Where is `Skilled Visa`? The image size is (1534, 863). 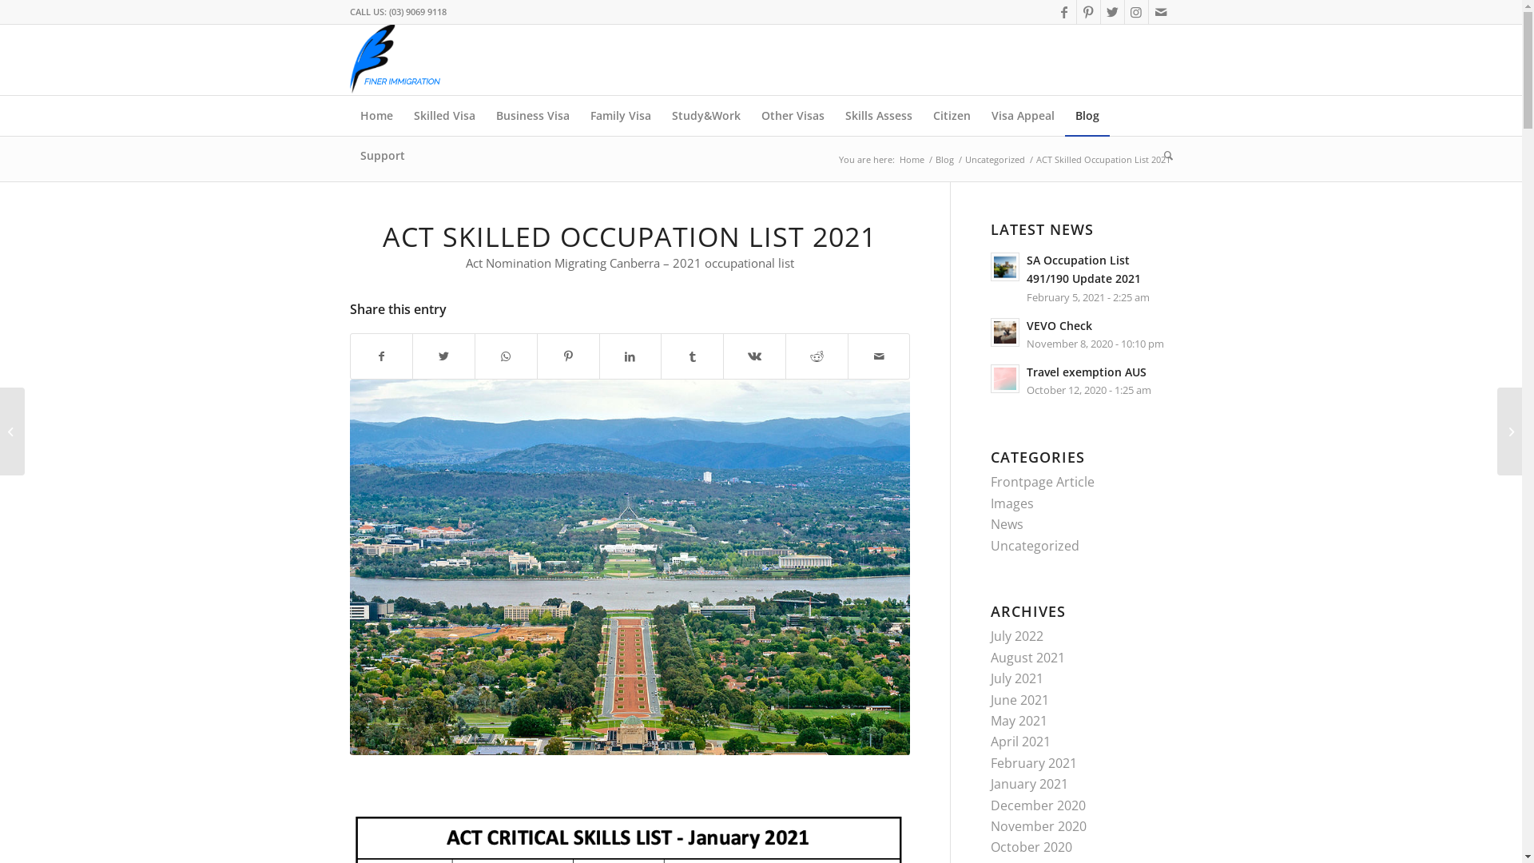 Skilled Visa is located at coordinates (444, 116).